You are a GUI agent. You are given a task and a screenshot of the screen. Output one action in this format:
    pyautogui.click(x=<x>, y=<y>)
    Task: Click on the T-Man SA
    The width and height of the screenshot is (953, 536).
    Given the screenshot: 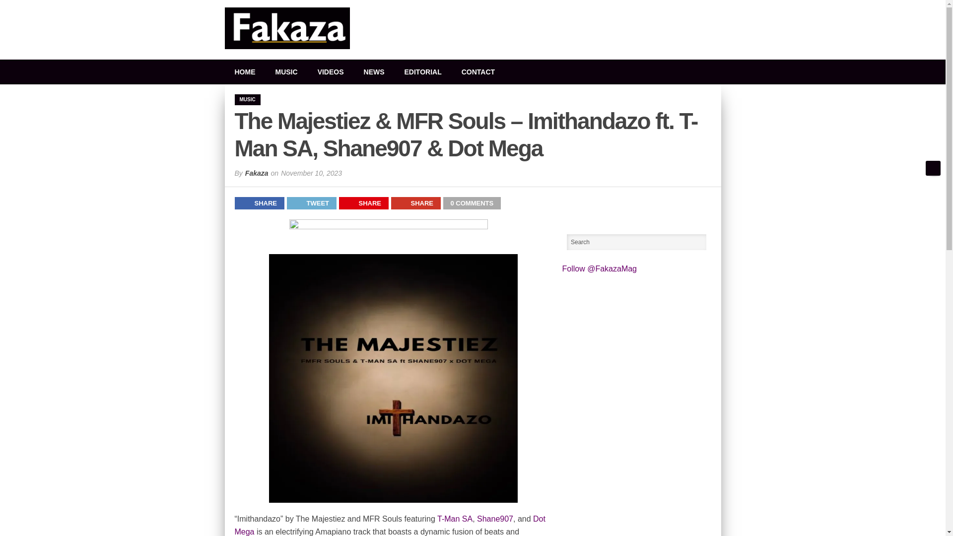 What is the action you would take?
    pyautogui.click(x=455, y=519)
    